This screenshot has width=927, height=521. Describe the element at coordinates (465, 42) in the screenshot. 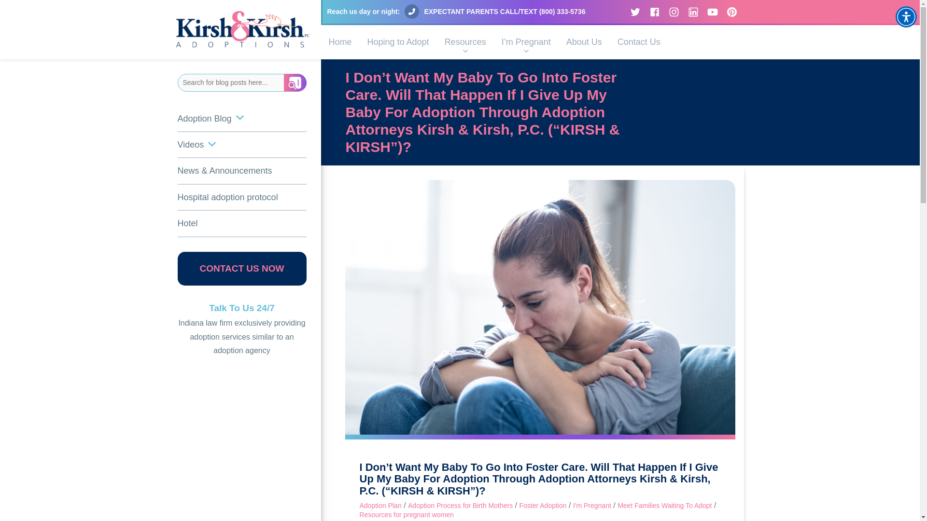

I see `Resources` at that location.